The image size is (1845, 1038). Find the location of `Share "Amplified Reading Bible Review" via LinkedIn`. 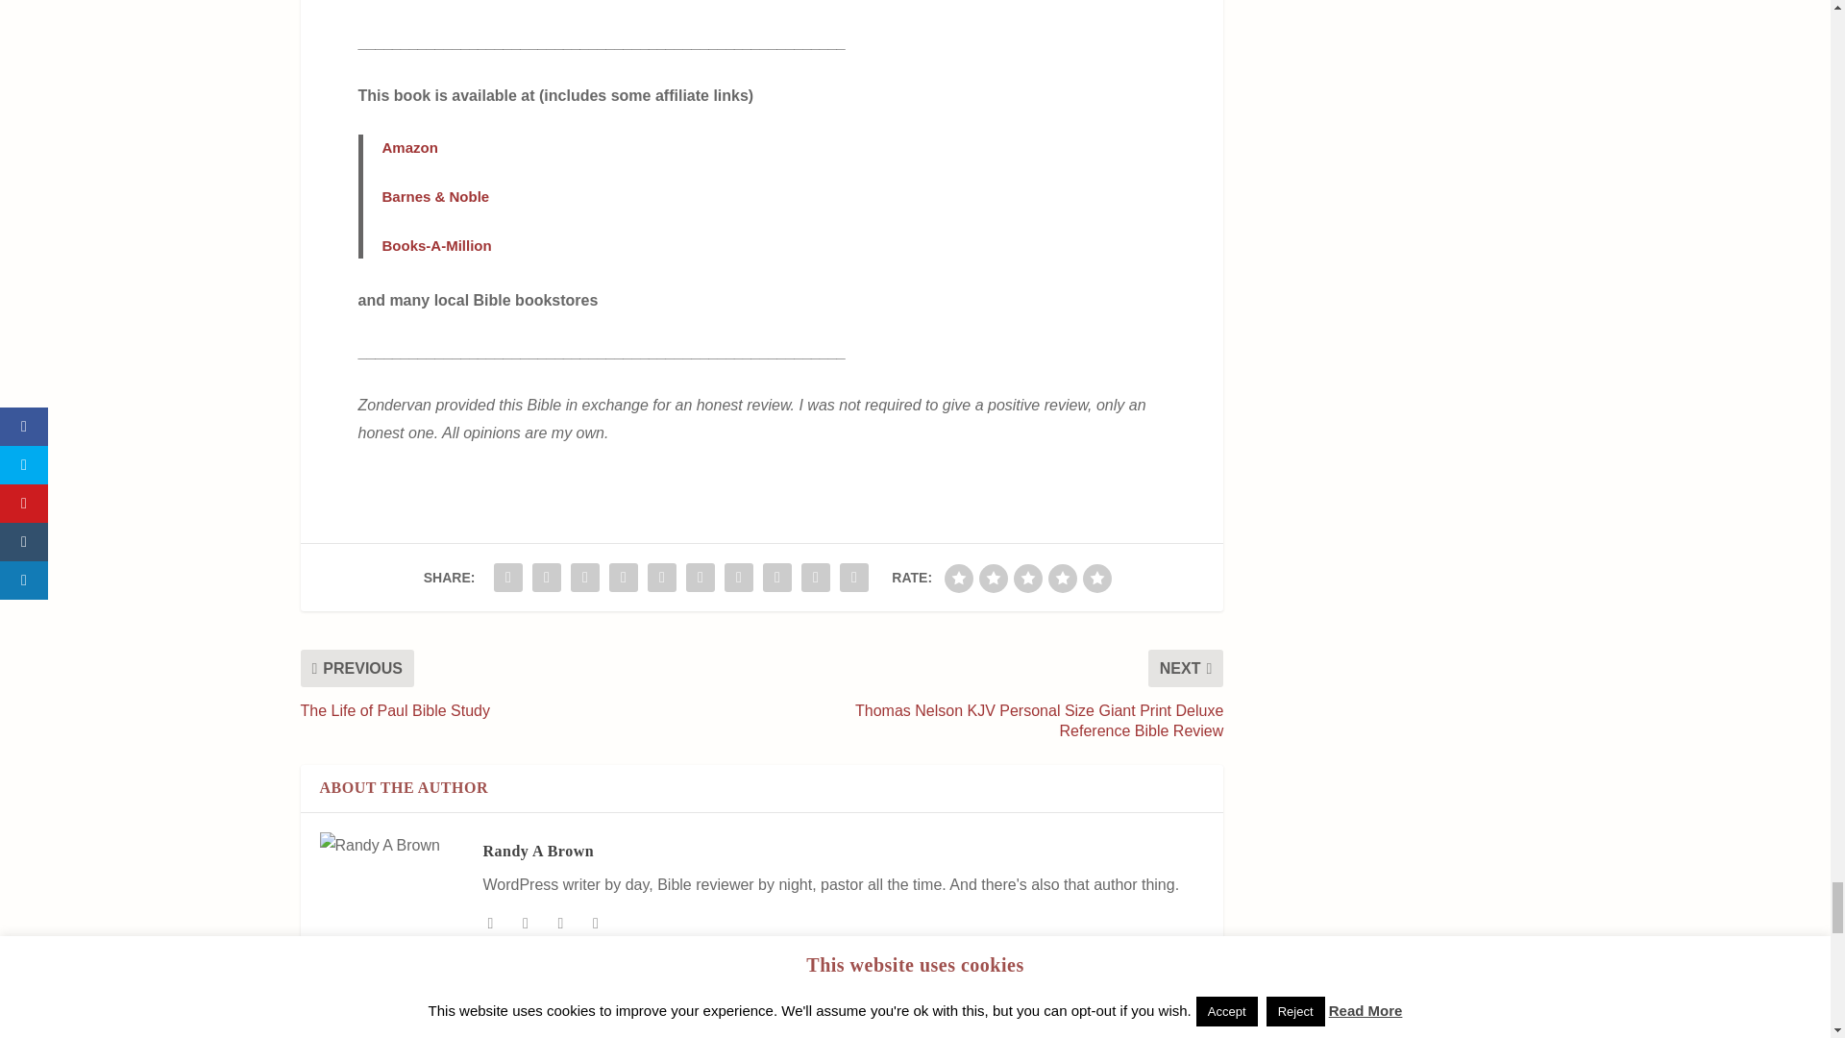

Share "Amplified Reading Bible Review" via LinkedIn is located at coordinates (700, 578).